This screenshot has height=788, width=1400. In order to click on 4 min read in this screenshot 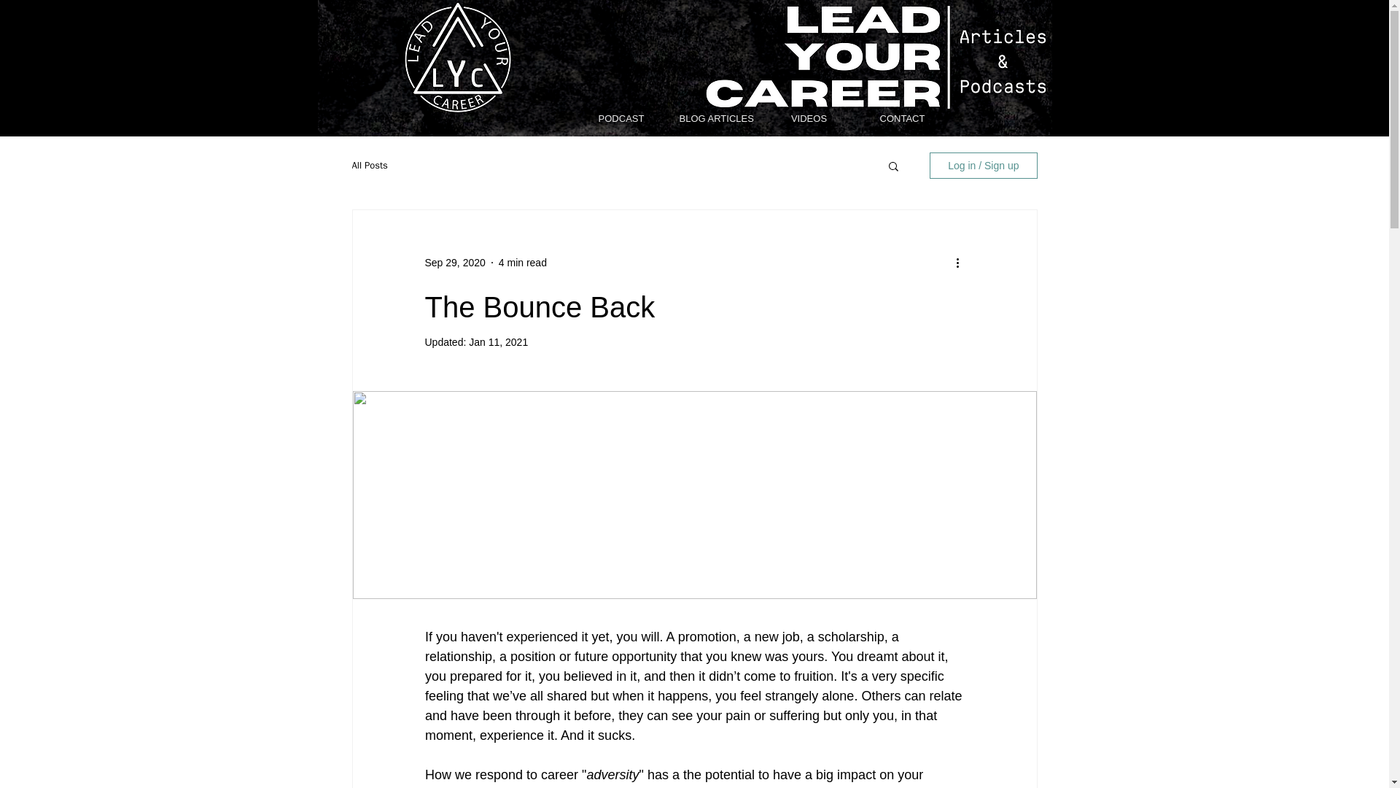, I will do `click(522, 263)`.